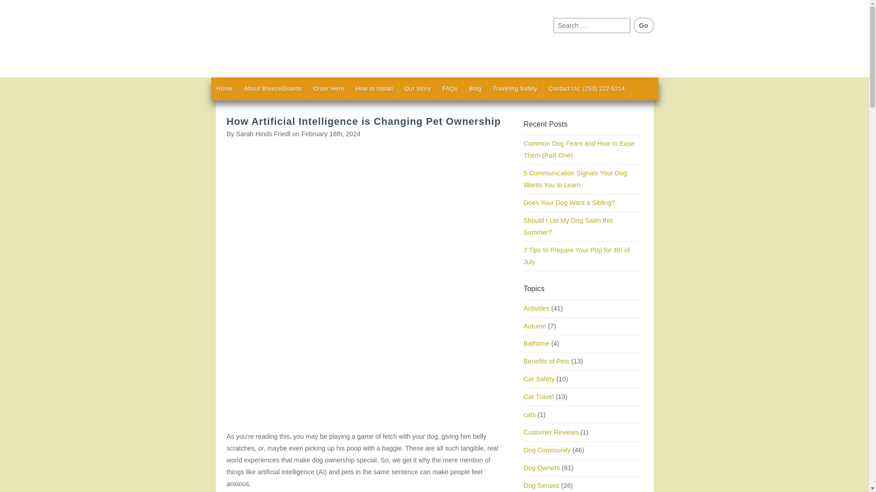  What do you see at coordinates (542, 467) in the screenshot?
I see `Dog Owners` at bounding box center [542, 467].